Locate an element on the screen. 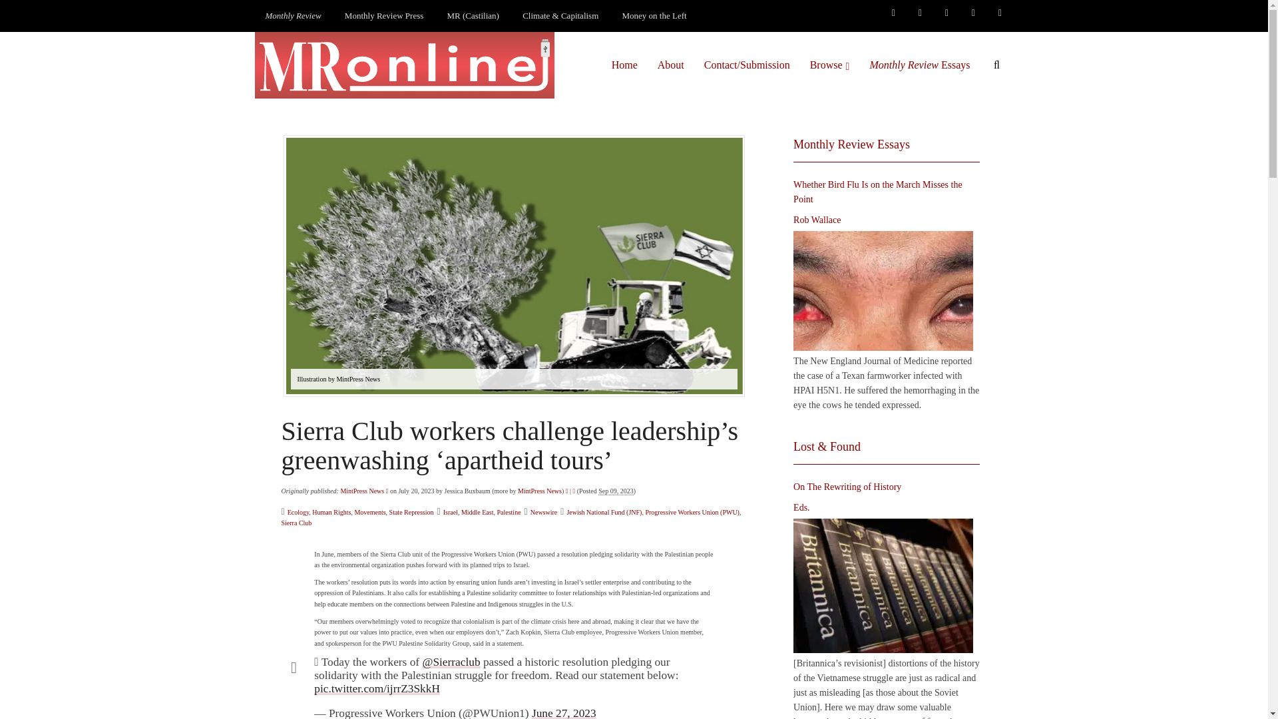  Whether Bird Flu Is on the March Misses the Point is located at coordinates (883, 290).